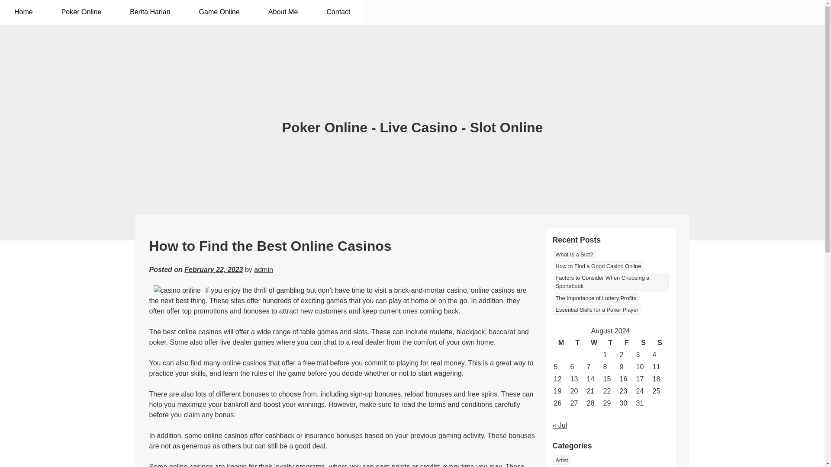 The width and height of the screenshot is (831, 467). I want to click on What is a Lottery?, so click(577, 266).